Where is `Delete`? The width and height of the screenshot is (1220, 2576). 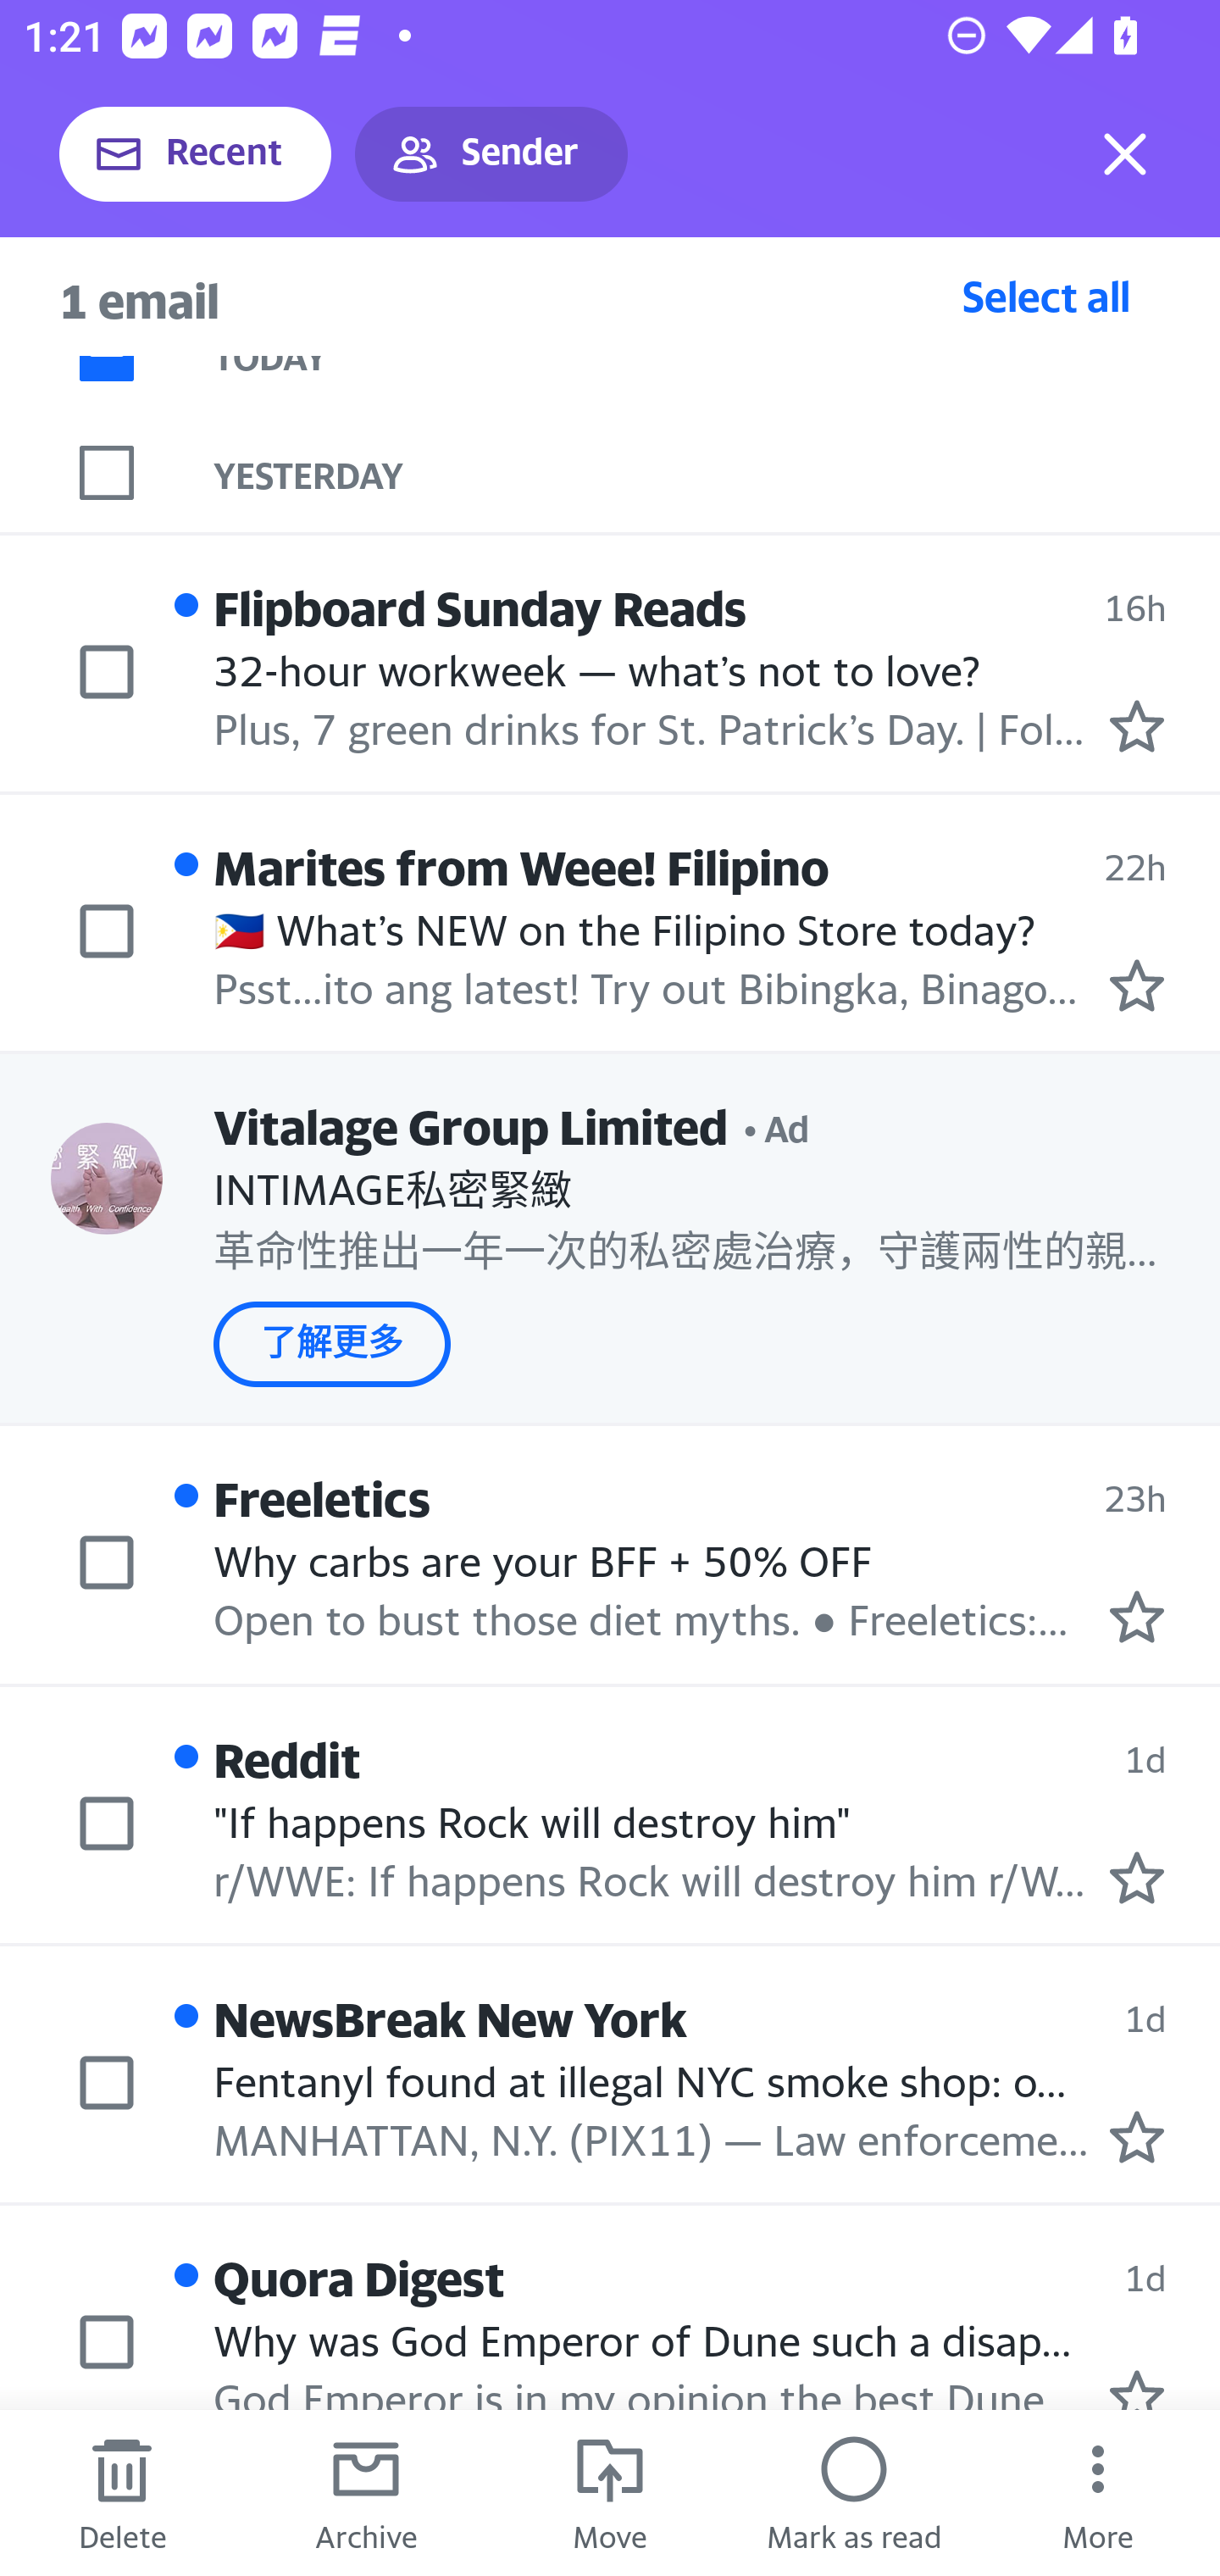
Delete is located at coordinates (122, 2493).